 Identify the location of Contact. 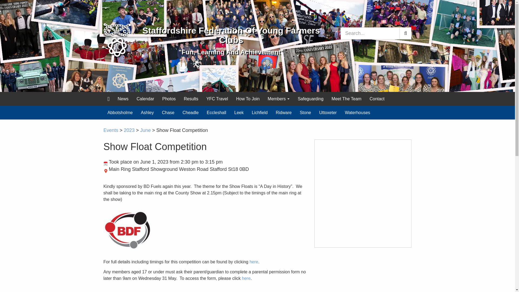
(377, 98).